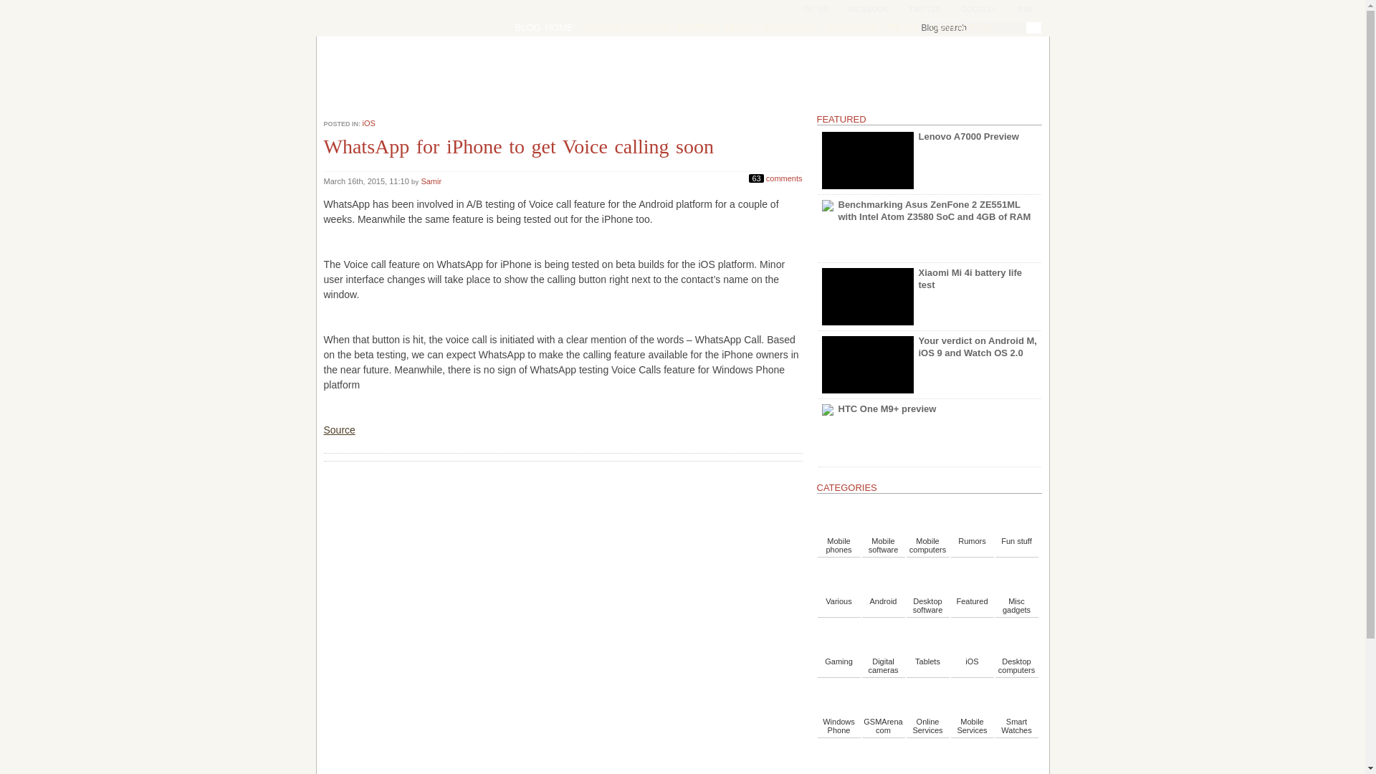  I want to click on iOS, so click(369, 123).